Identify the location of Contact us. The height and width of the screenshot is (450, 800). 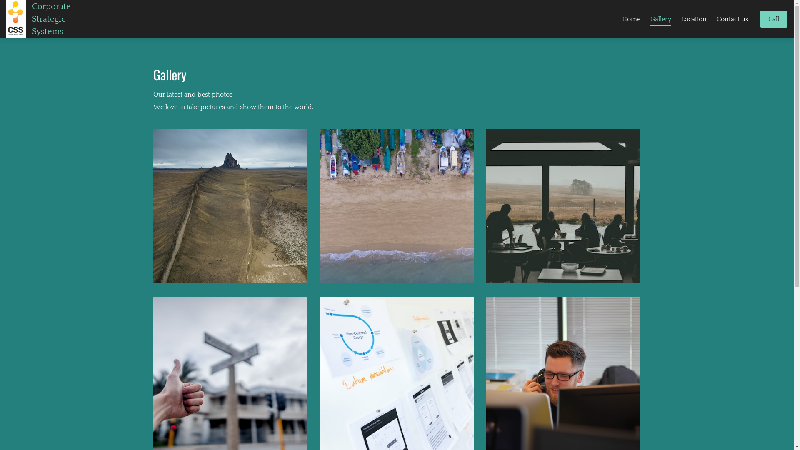
(732, 19).